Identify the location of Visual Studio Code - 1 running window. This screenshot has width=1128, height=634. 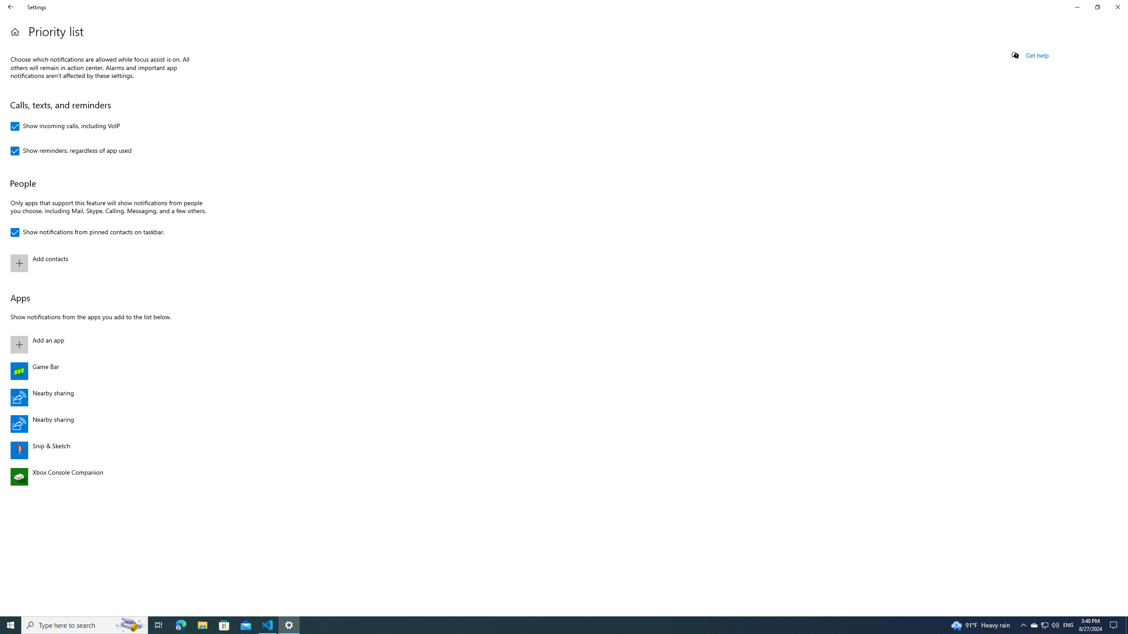
(224, 625).